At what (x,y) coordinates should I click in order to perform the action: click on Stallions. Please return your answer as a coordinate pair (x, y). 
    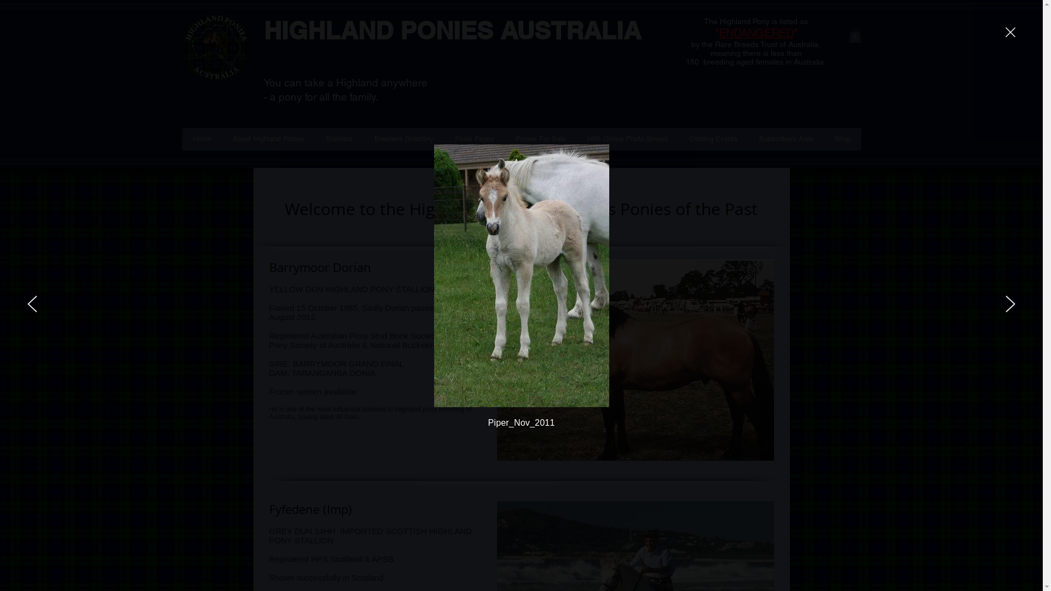
    Looking at the image, I should click on (339, 142).